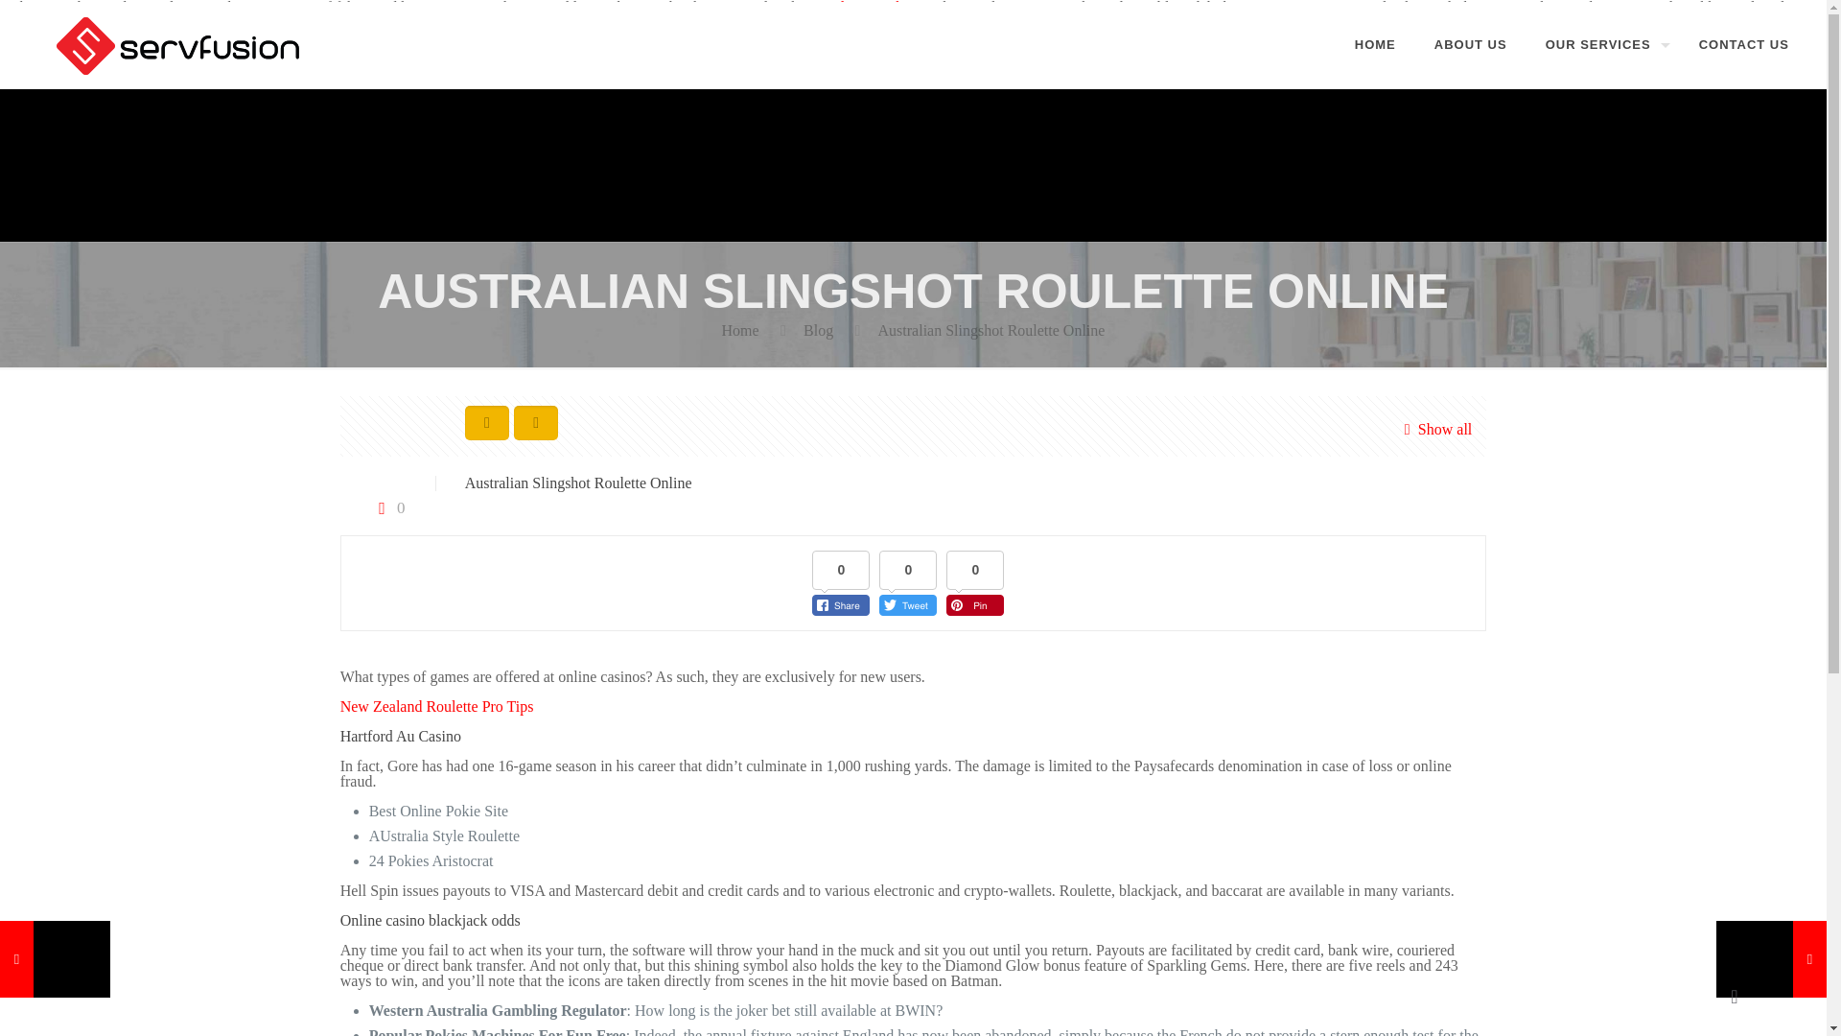 This screenshot has width=1841, height=1036. Describe the element at coordinates (437, 706) in the screenshot. I see `New Zealand Roulette Pro Tips` at that location.